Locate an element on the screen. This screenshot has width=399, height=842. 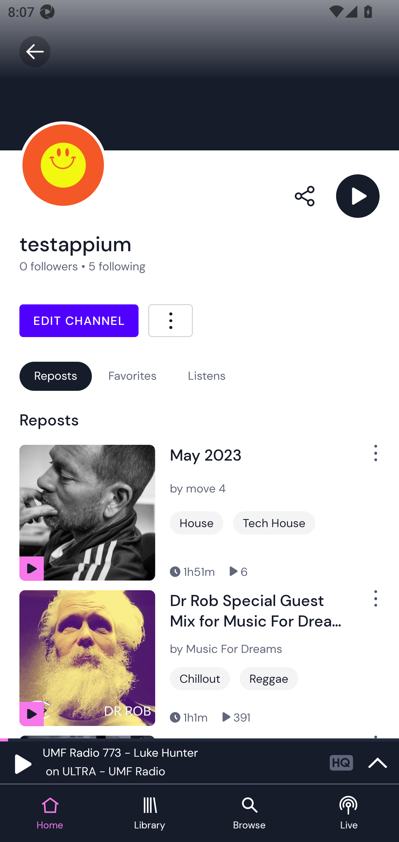
Browse tab Browse is located at coordinates (249, 814).